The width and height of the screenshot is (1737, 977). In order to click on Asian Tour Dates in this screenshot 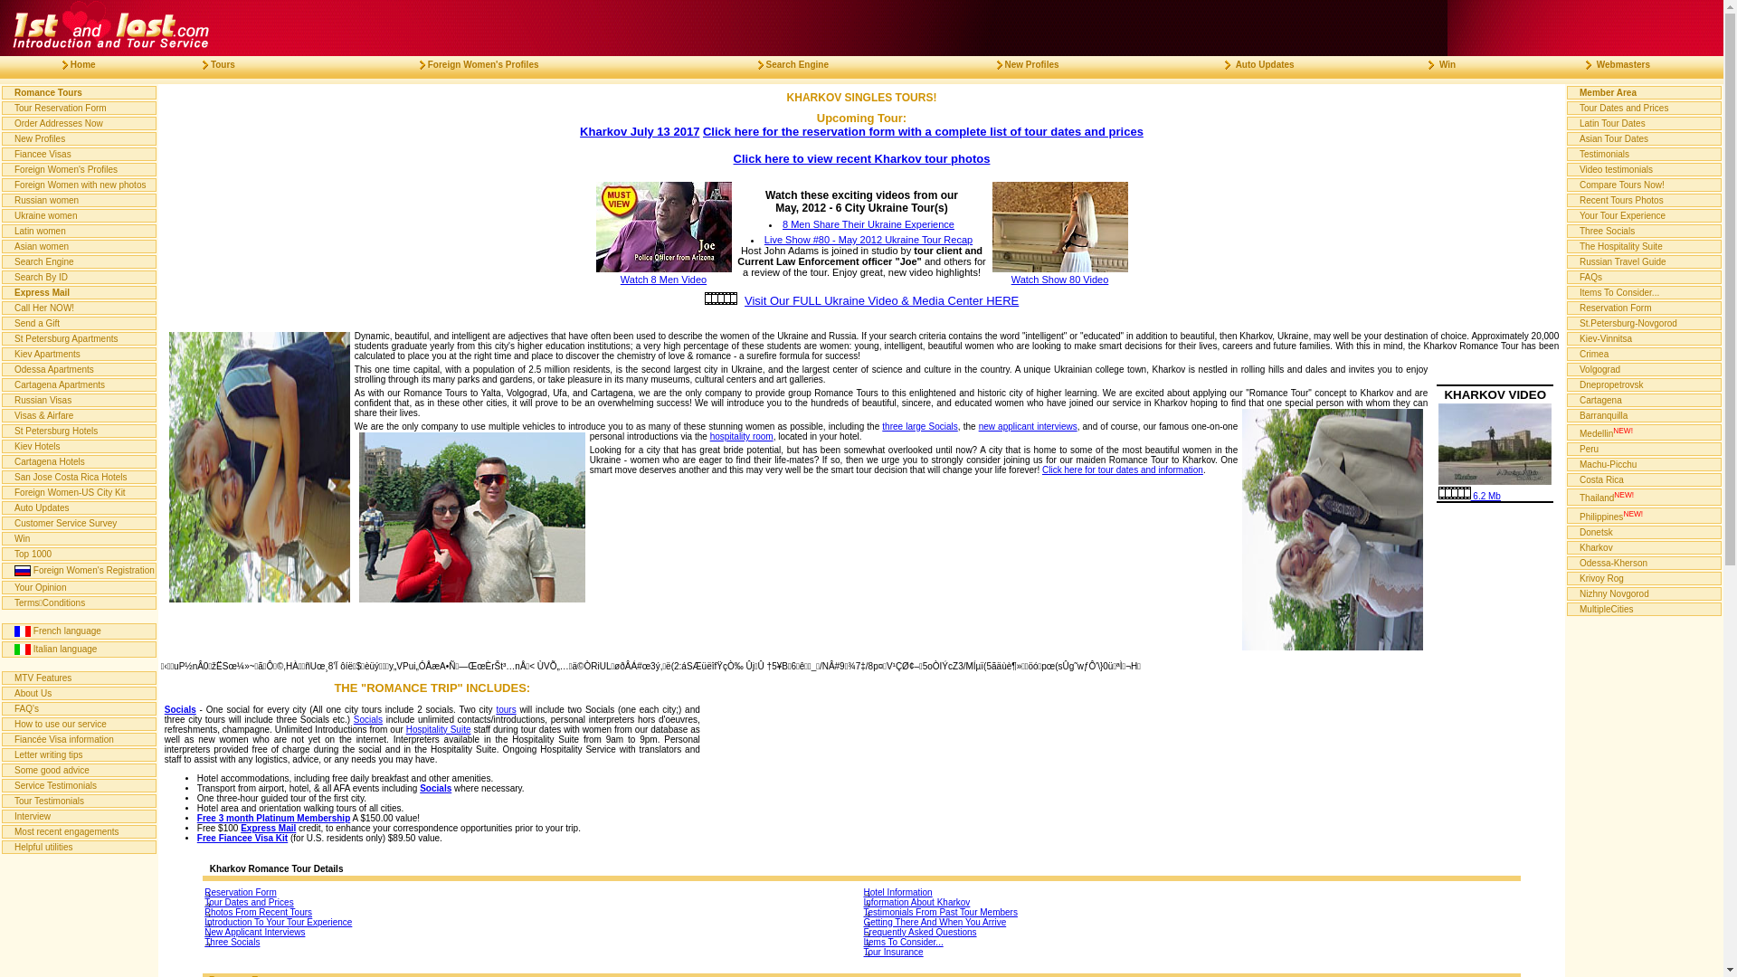, I will do `click(1645, 139)`.